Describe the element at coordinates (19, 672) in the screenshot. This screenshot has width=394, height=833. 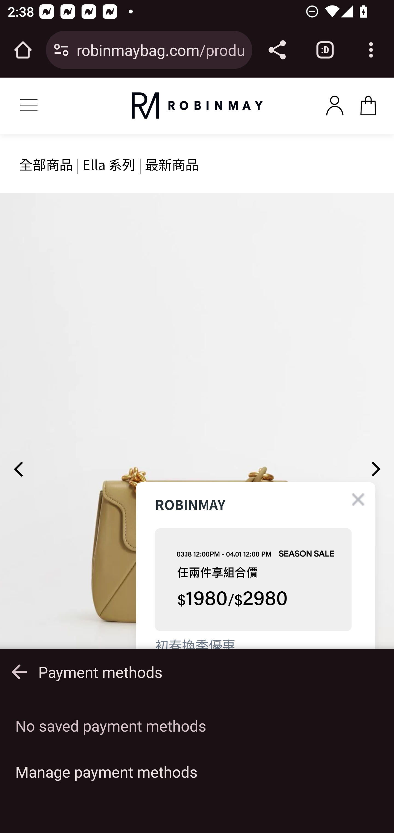
I see `Show keyboard` at that location.